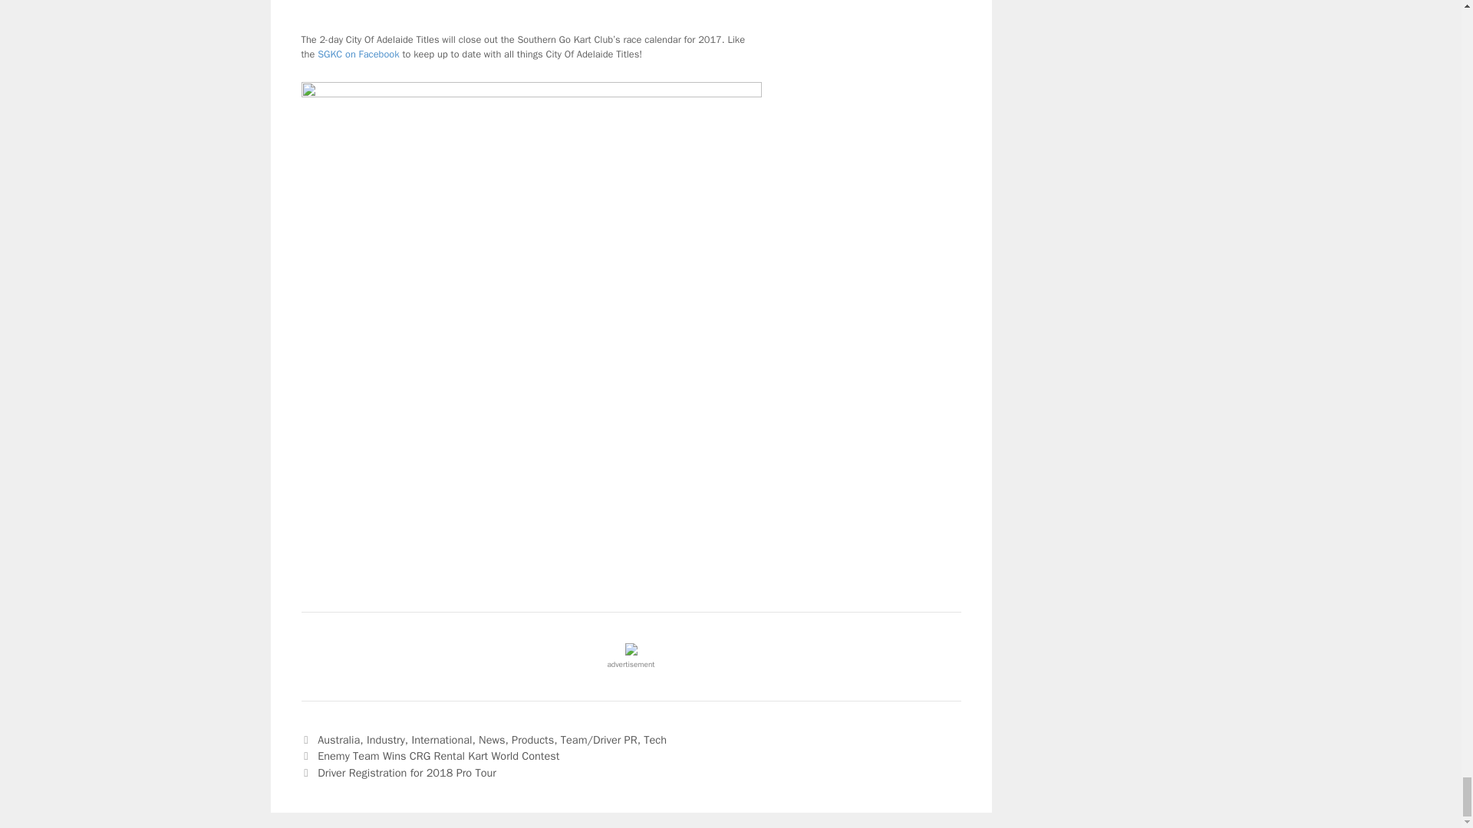  What do you see at coordinates (655, 739) in the screenshot?
I see `Tech` at bounding box center [655, 739].